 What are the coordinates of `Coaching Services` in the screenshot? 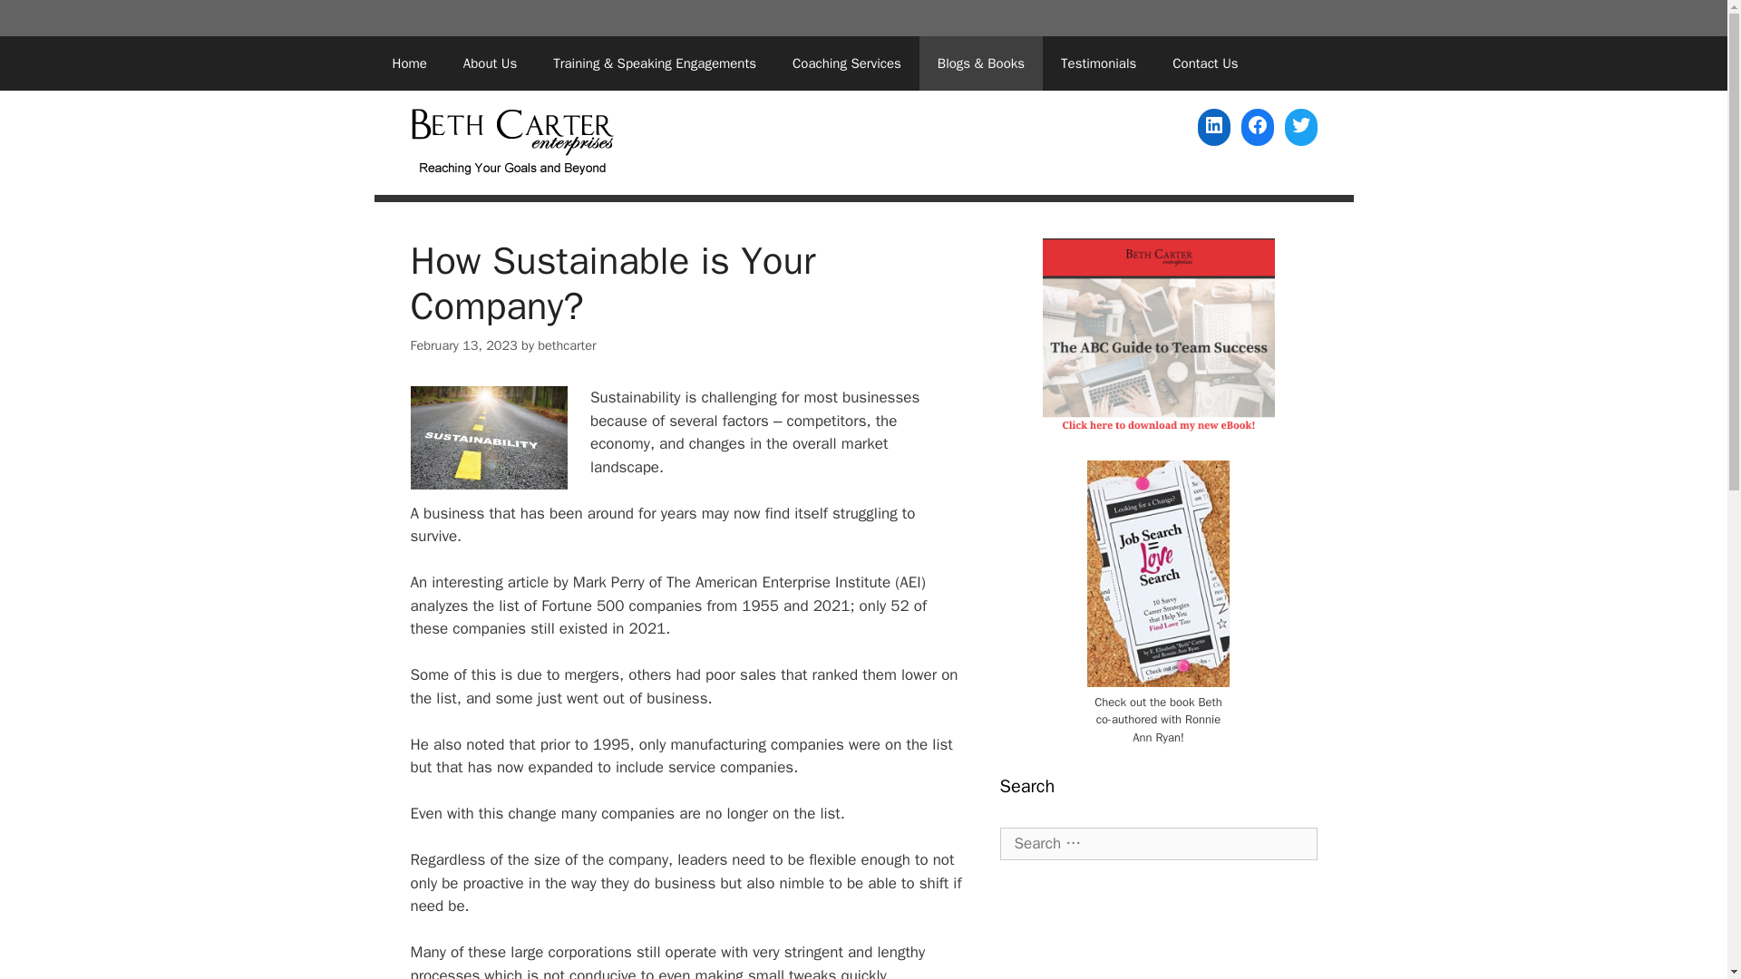 It's located at (847, 63).